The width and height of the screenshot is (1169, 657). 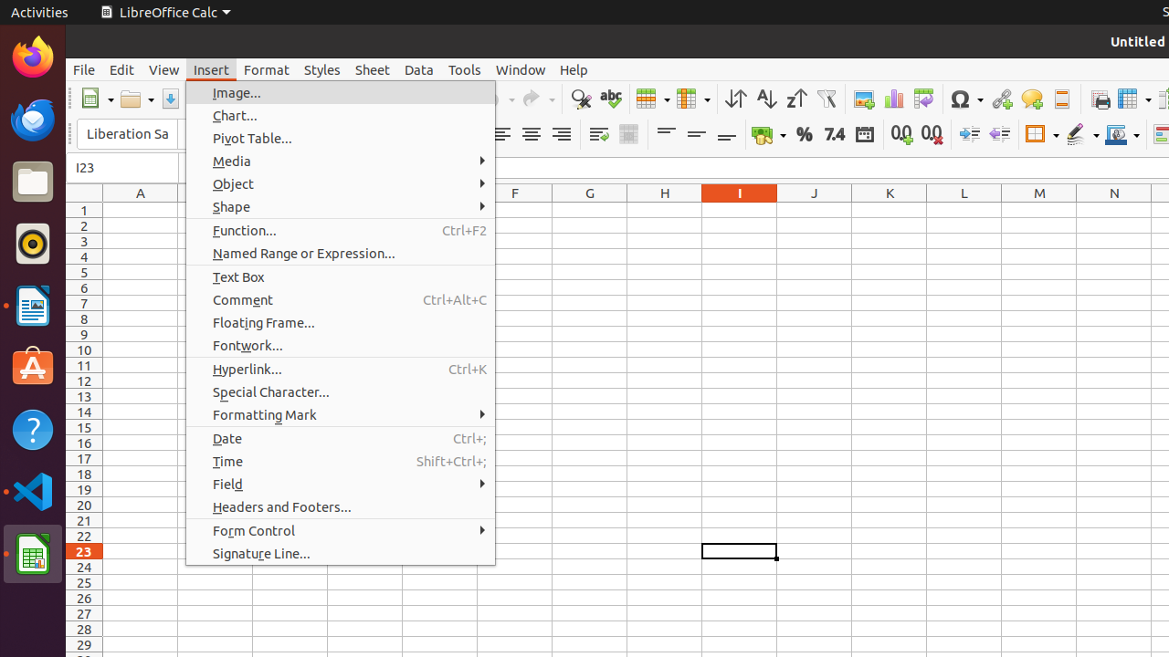 I want to click on New, so click(x=97, y=99).